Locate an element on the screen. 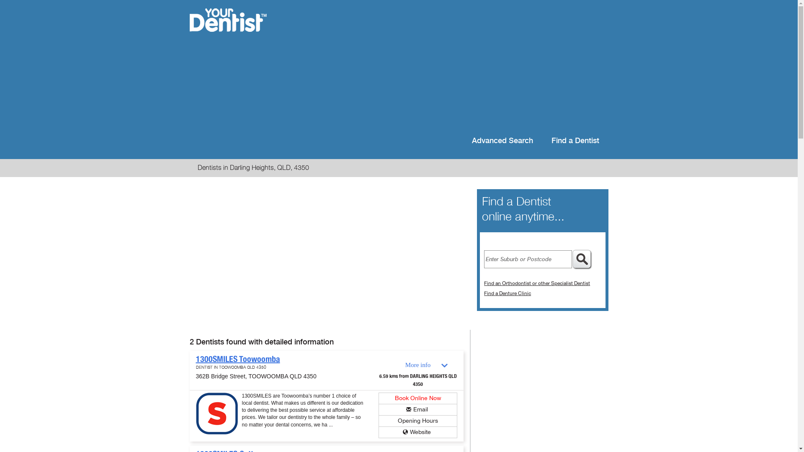 The height and width of the screenshot is (452, 804). Advanced Search is located at coordinates (502, 141).